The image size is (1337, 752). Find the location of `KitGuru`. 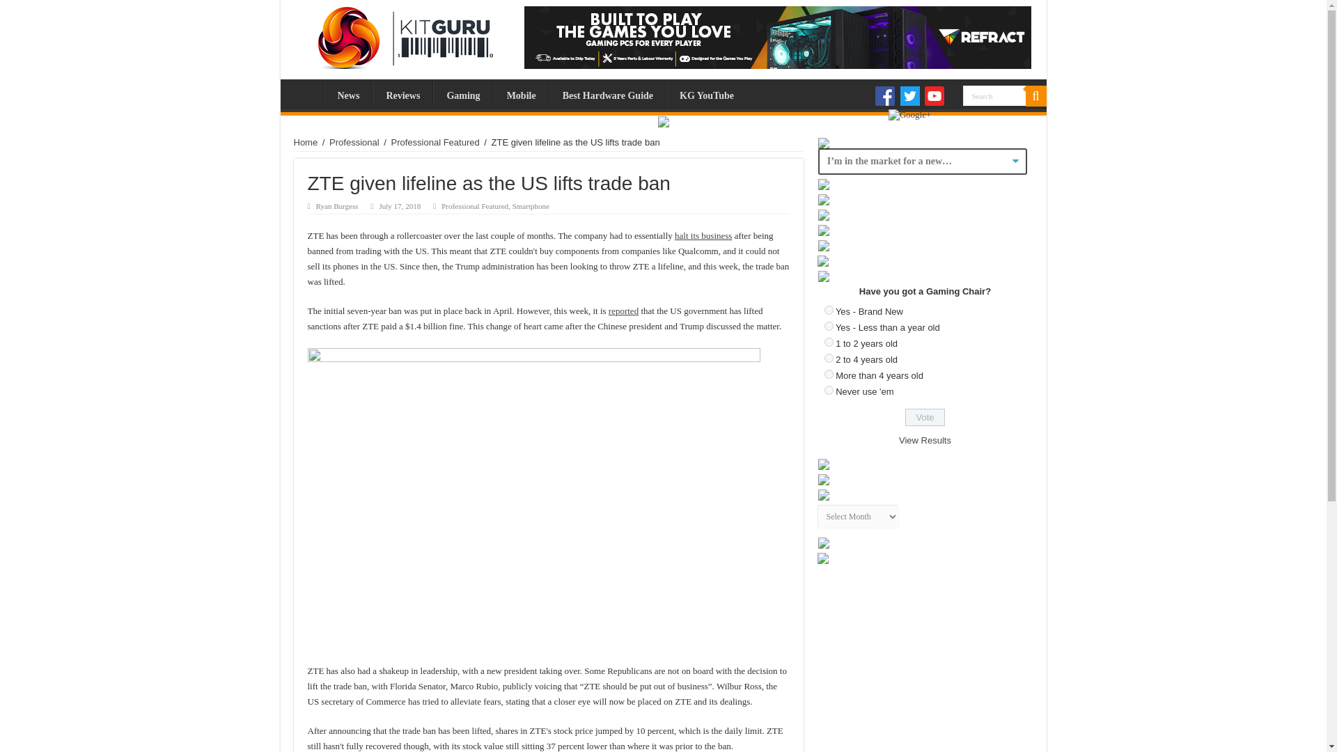

KitGuru is located at coordinates (401, 34).